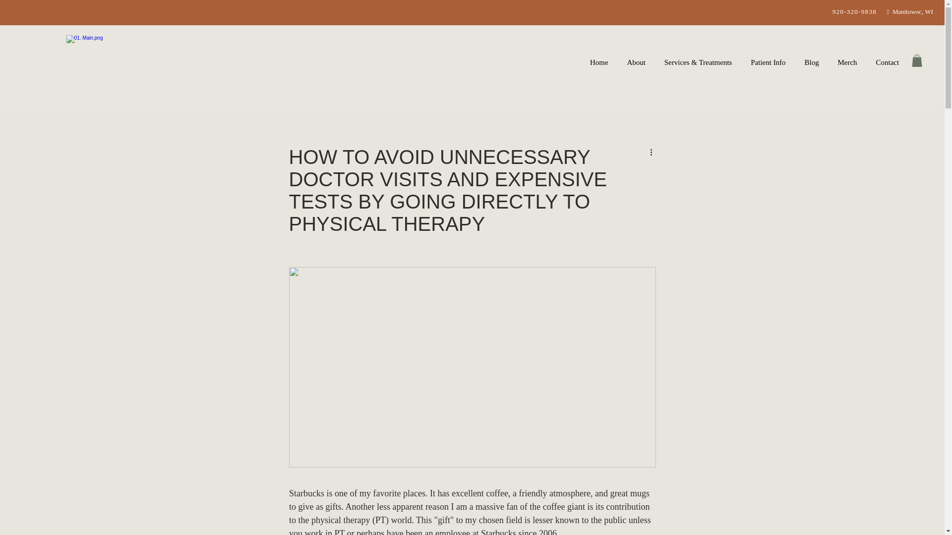  I want to click on Patient Info, so click(768, 62).